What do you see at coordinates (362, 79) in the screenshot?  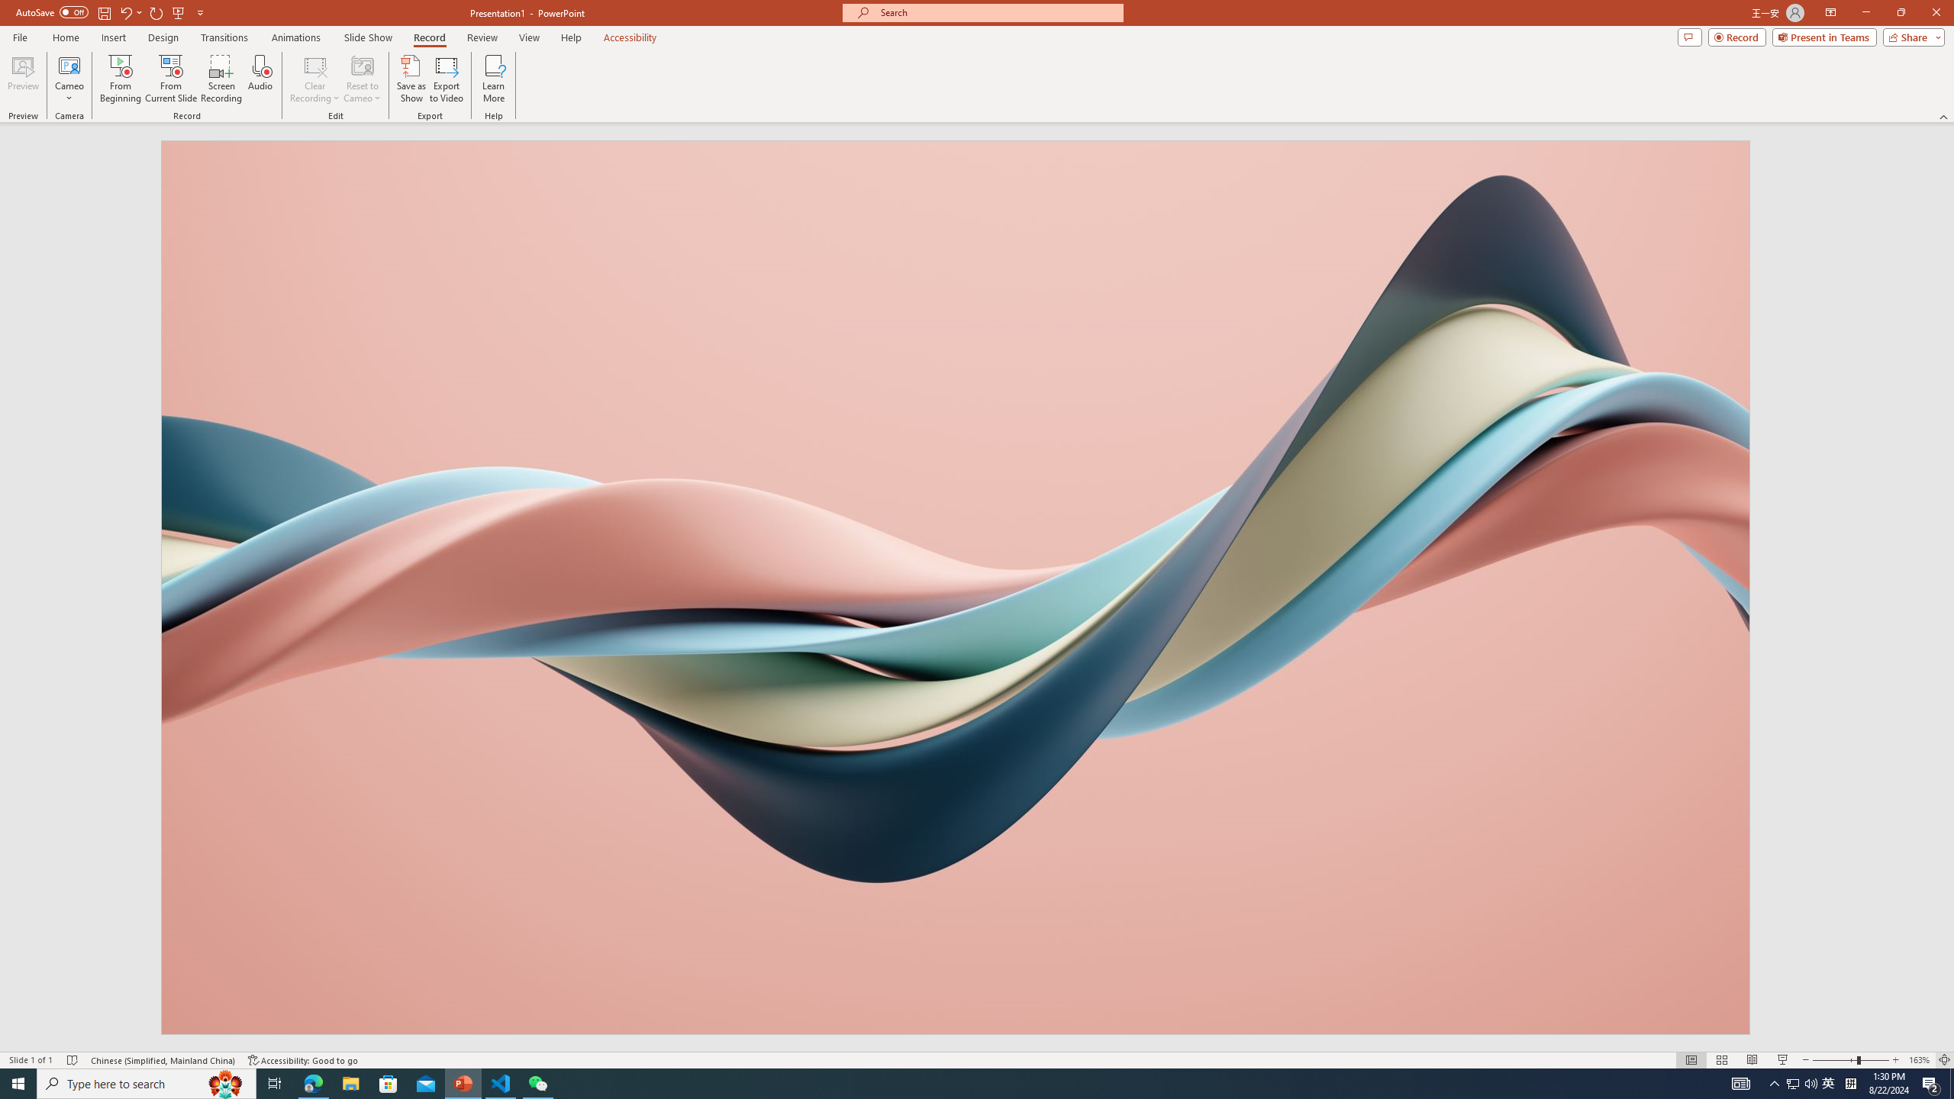 I see `Reset to Cameo` at bounding box center [362, 79].